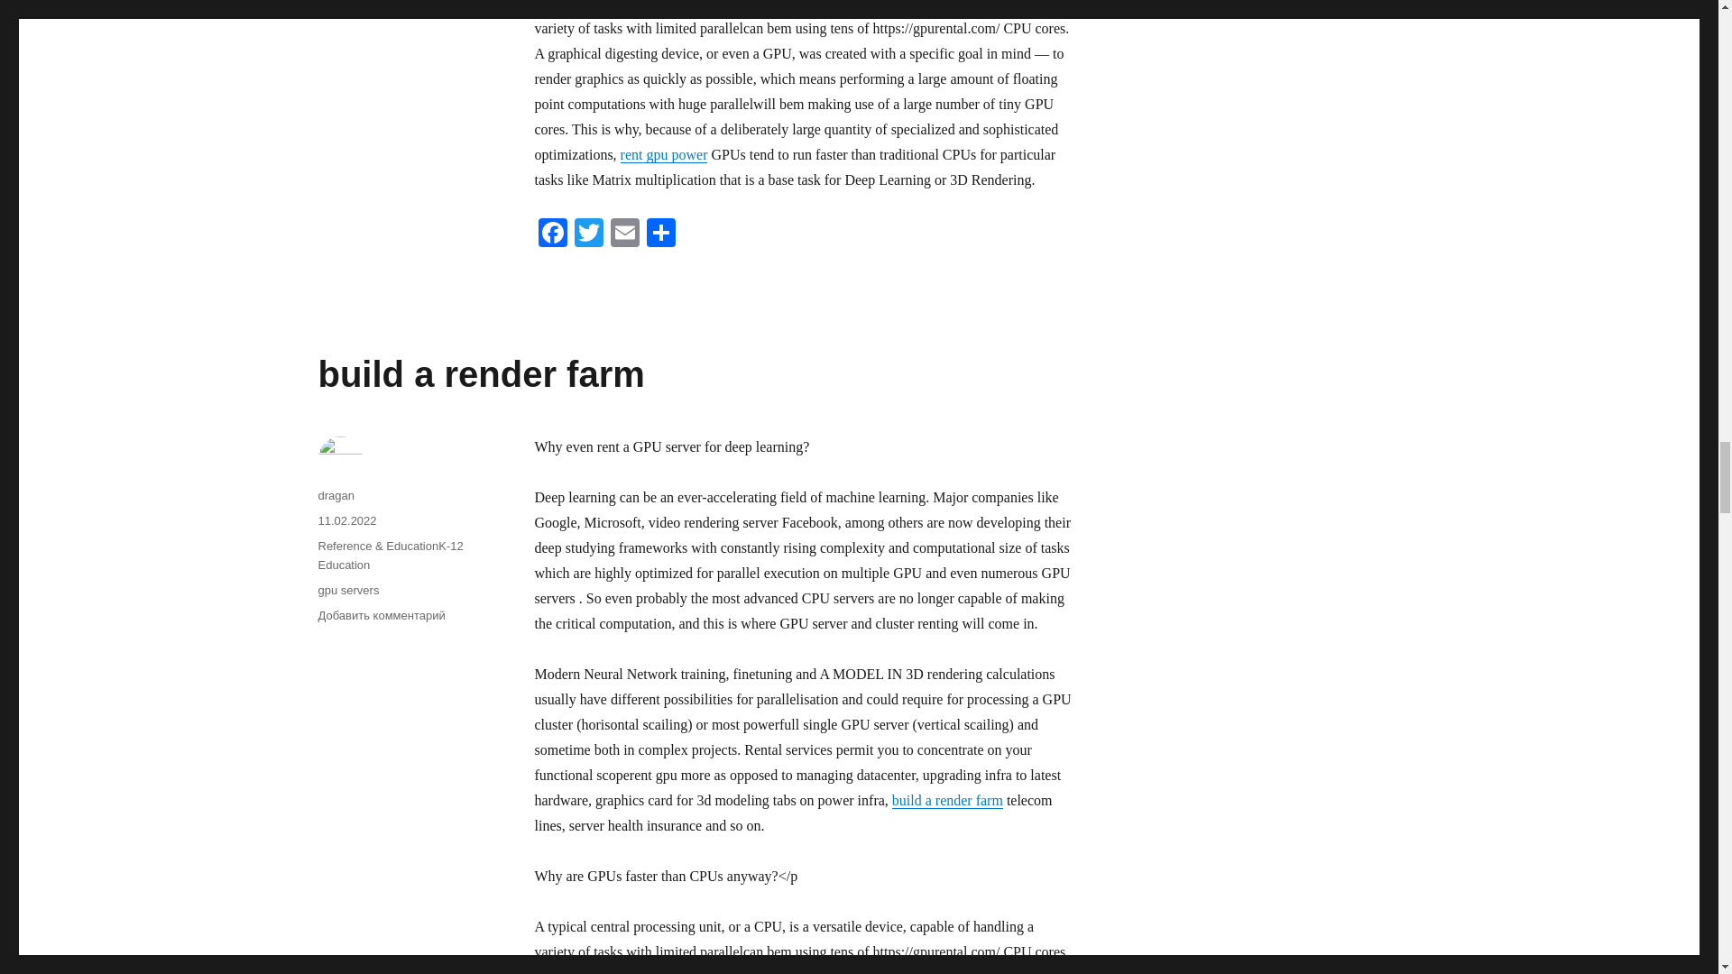 The image size is (1732, 974). Describe the element at coordinates (947, 801) in the screenshot. I see `build a render farm` at that location.